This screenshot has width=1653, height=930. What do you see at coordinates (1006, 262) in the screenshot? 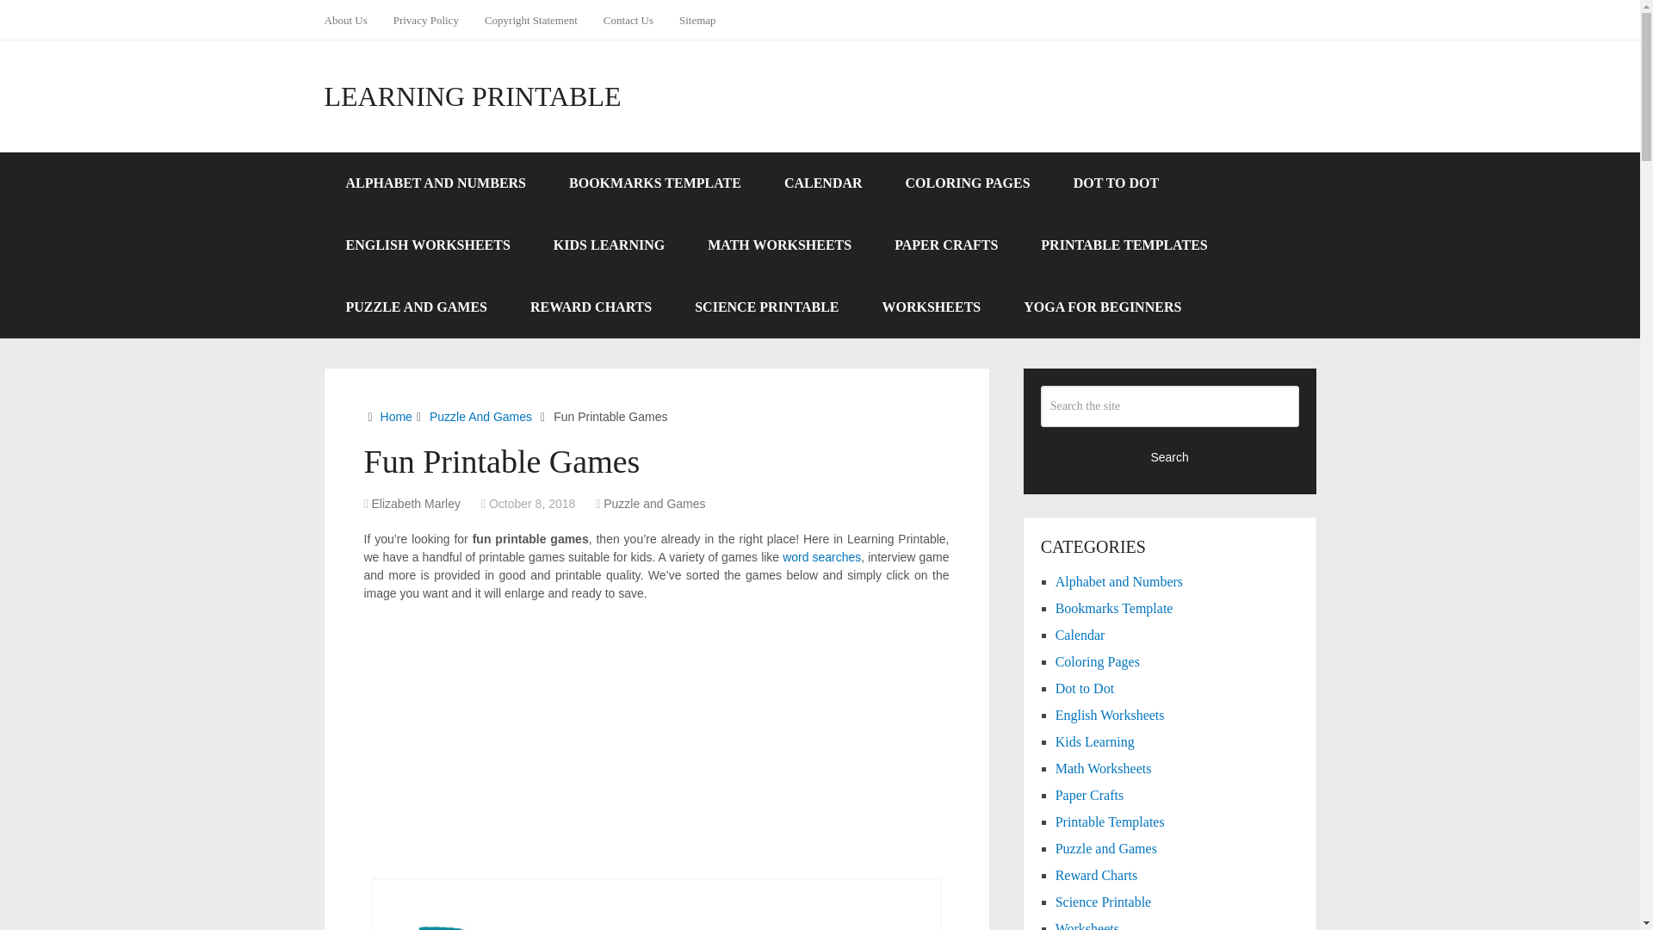
I see `Pin It` at bounding box center [1006, 262].